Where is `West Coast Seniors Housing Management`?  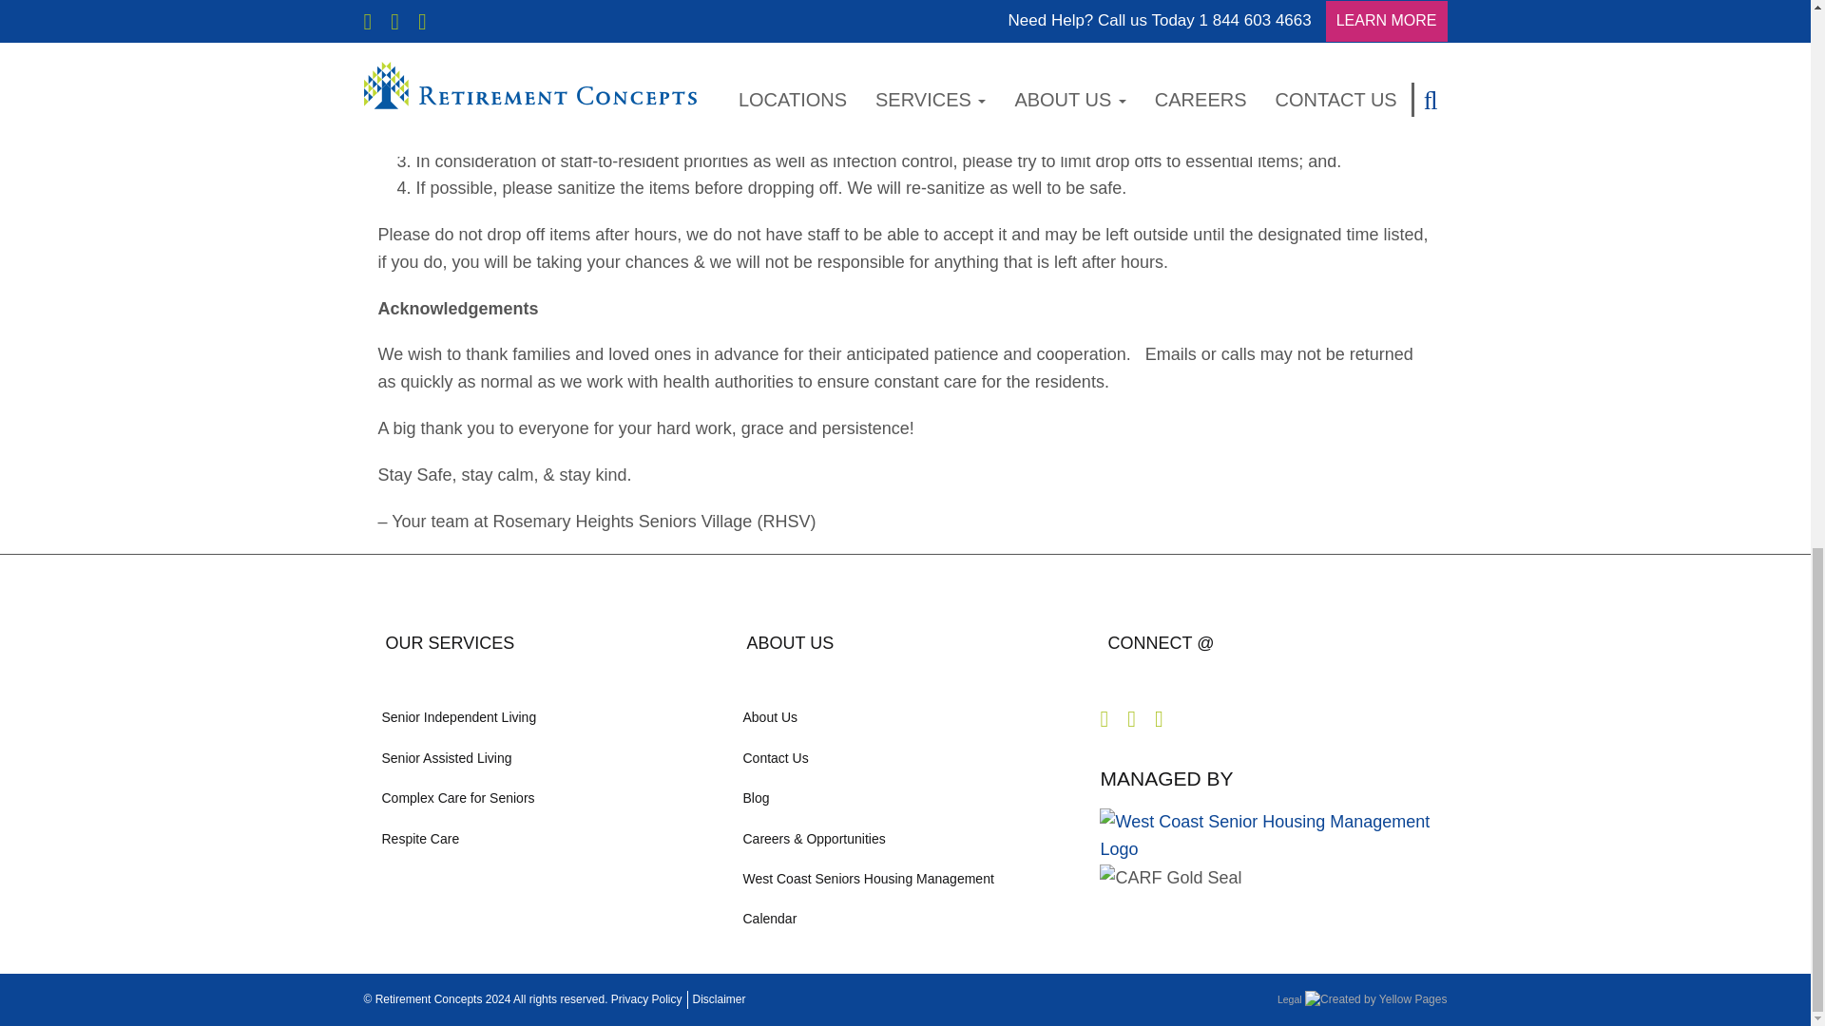
West Coast Seniors Housing Management is located at coordinates (905, 878).